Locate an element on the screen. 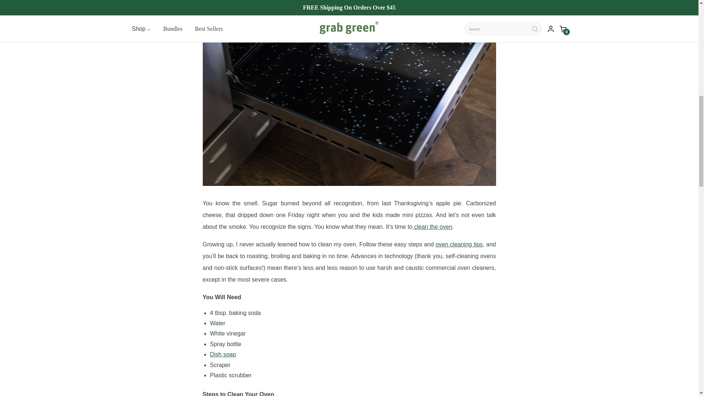 This screenshot has width=704, height=396. oven cleaning tips is located at coordinates (459, 244).